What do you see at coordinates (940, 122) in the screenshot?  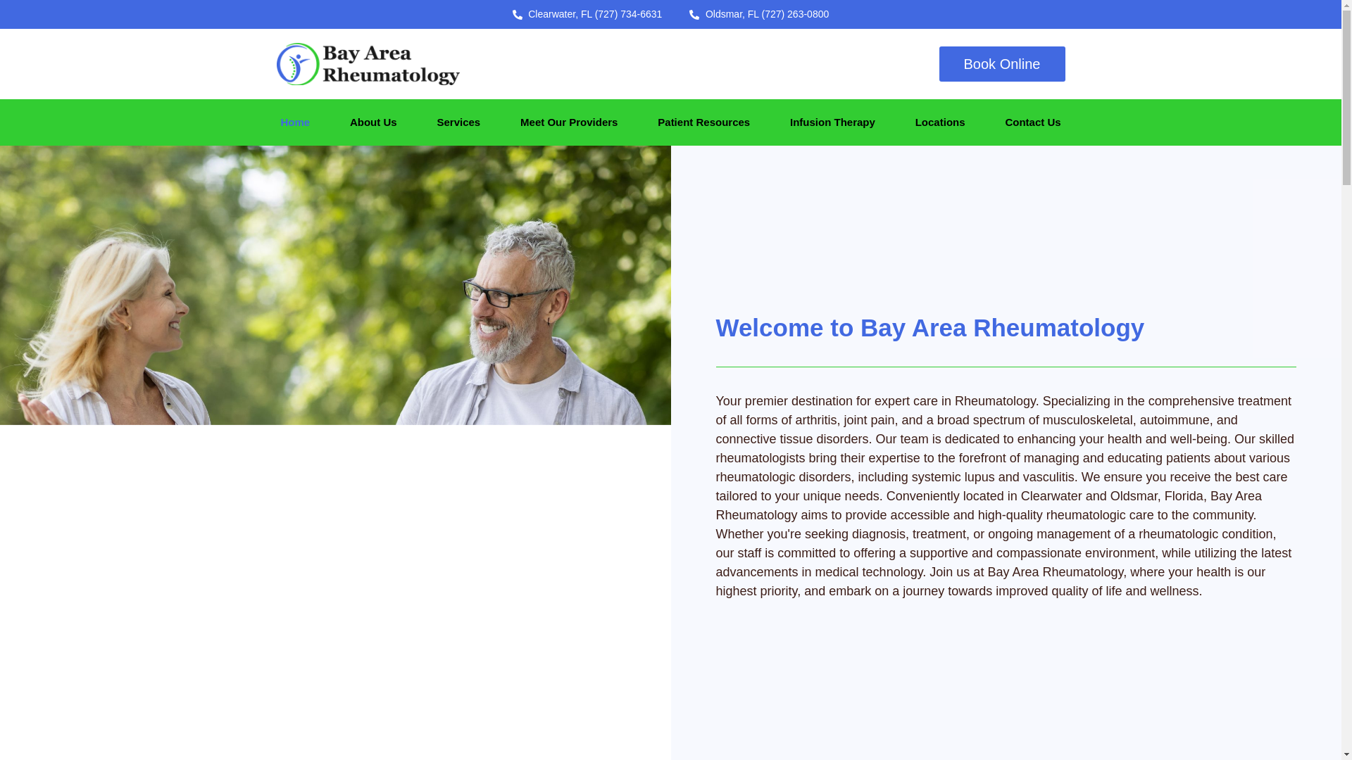 I see `Locations` at bounding box center [940, 122].